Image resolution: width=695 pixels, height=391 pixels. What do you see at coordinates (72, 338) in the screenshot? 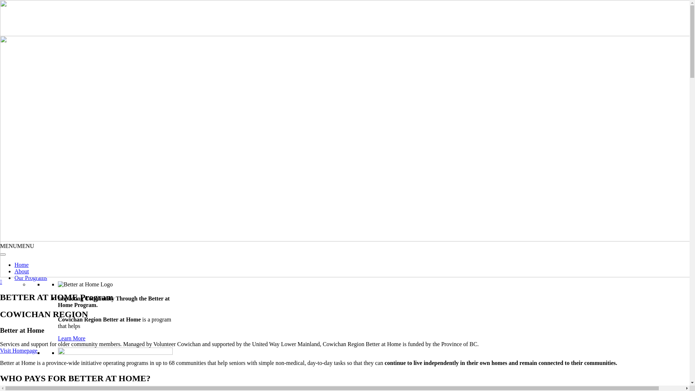
I see `Learn More` at bounding box center [72, 338].